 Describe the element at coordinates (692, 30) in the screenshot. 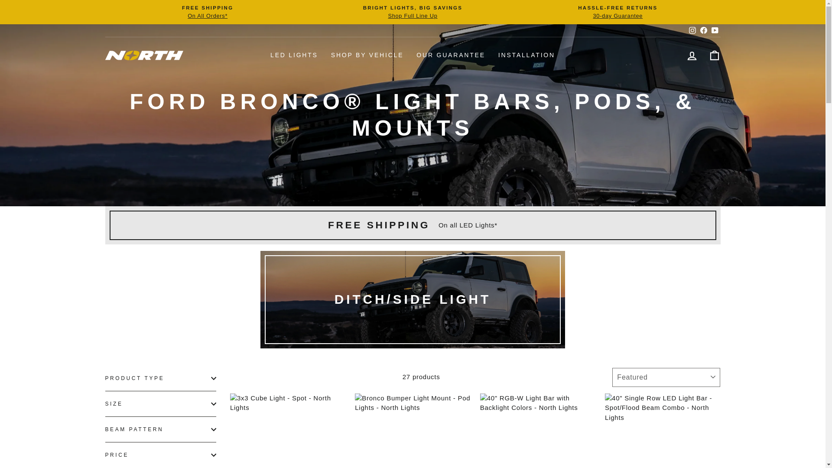

I see `North Lights Co on Instagram` at that location.